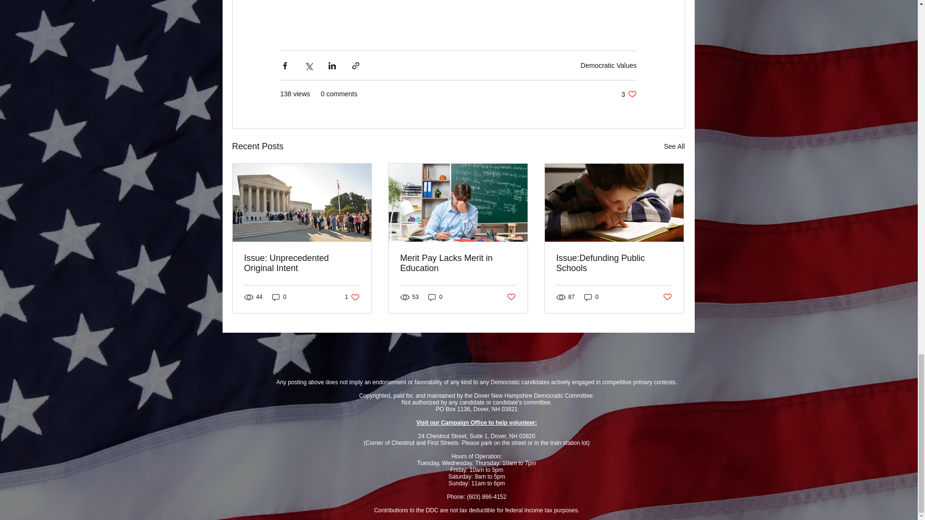 This screenshot has width=925, height=520. What do you see at coordinates (352, 298) in the screenshot?
I see `Democratic Values` at bounding box center [352, 298].